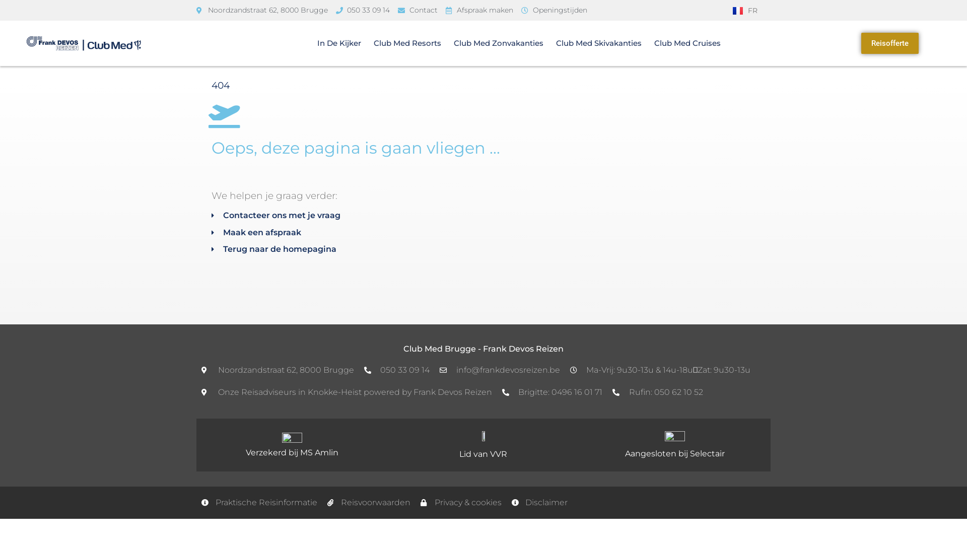 The image size is (967, 544). I want to click on 050 33 09 14, so click(397, 370).